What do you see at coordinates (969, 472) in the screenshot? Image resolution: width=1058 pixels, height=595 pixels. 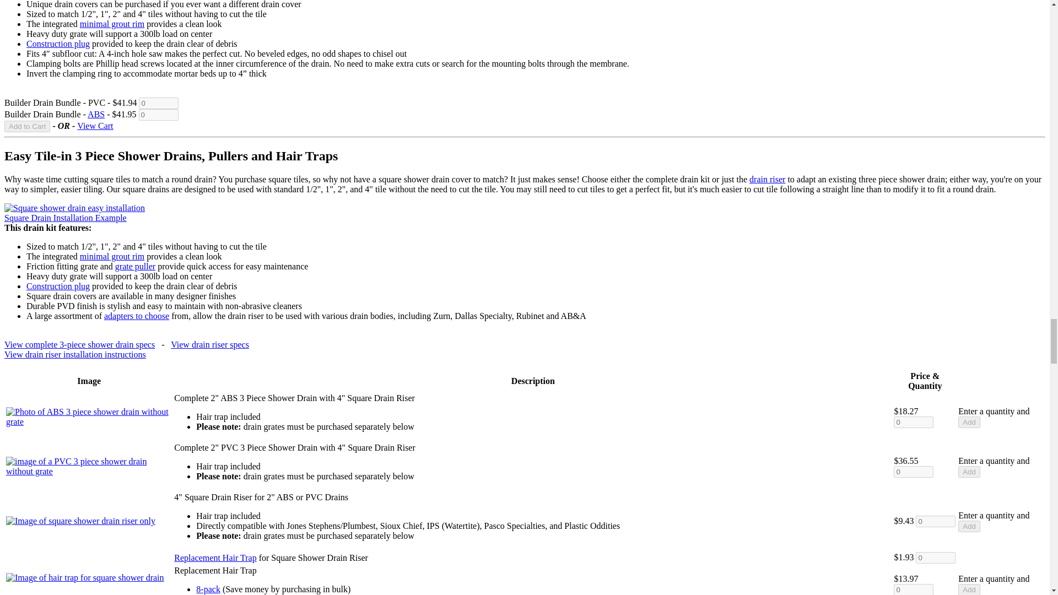 I see `Add` at bounding box center [969, 472].